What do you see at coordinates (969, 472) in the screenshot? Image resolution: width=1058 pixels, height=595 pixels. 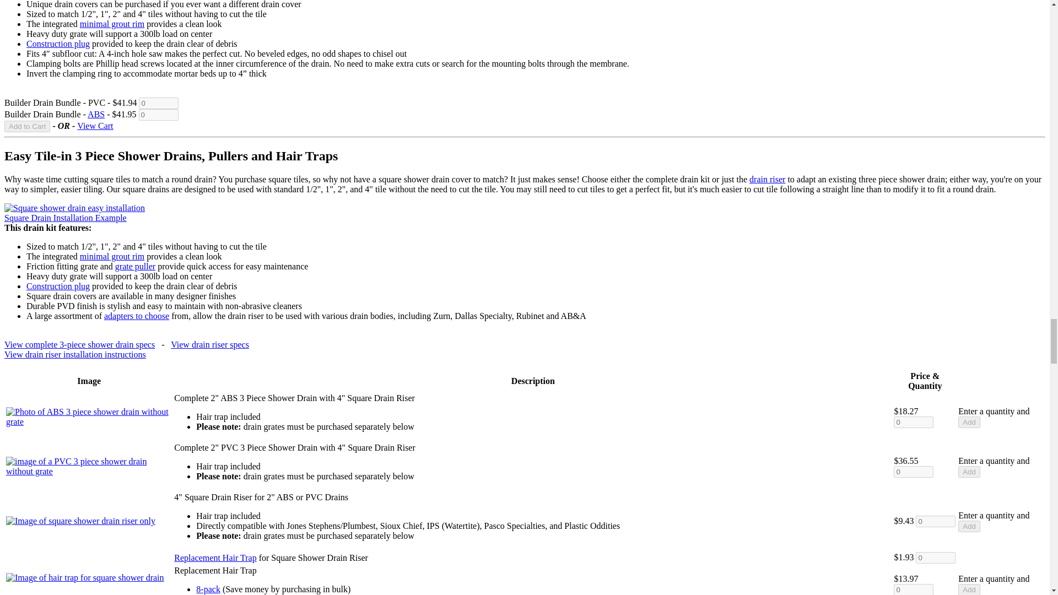 I see `Add` at bounding box center [969, 472].